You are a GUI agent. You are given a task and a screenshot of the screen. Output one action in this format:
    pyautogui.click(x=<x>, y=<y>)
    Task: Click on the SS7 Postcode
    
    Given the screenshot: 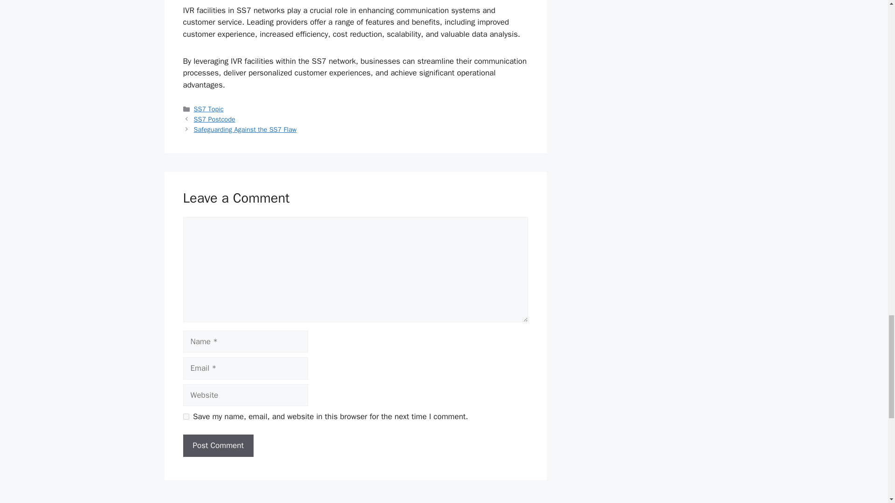 What is the action you would take?
    pyautogui.click(x=214, y=119)
    